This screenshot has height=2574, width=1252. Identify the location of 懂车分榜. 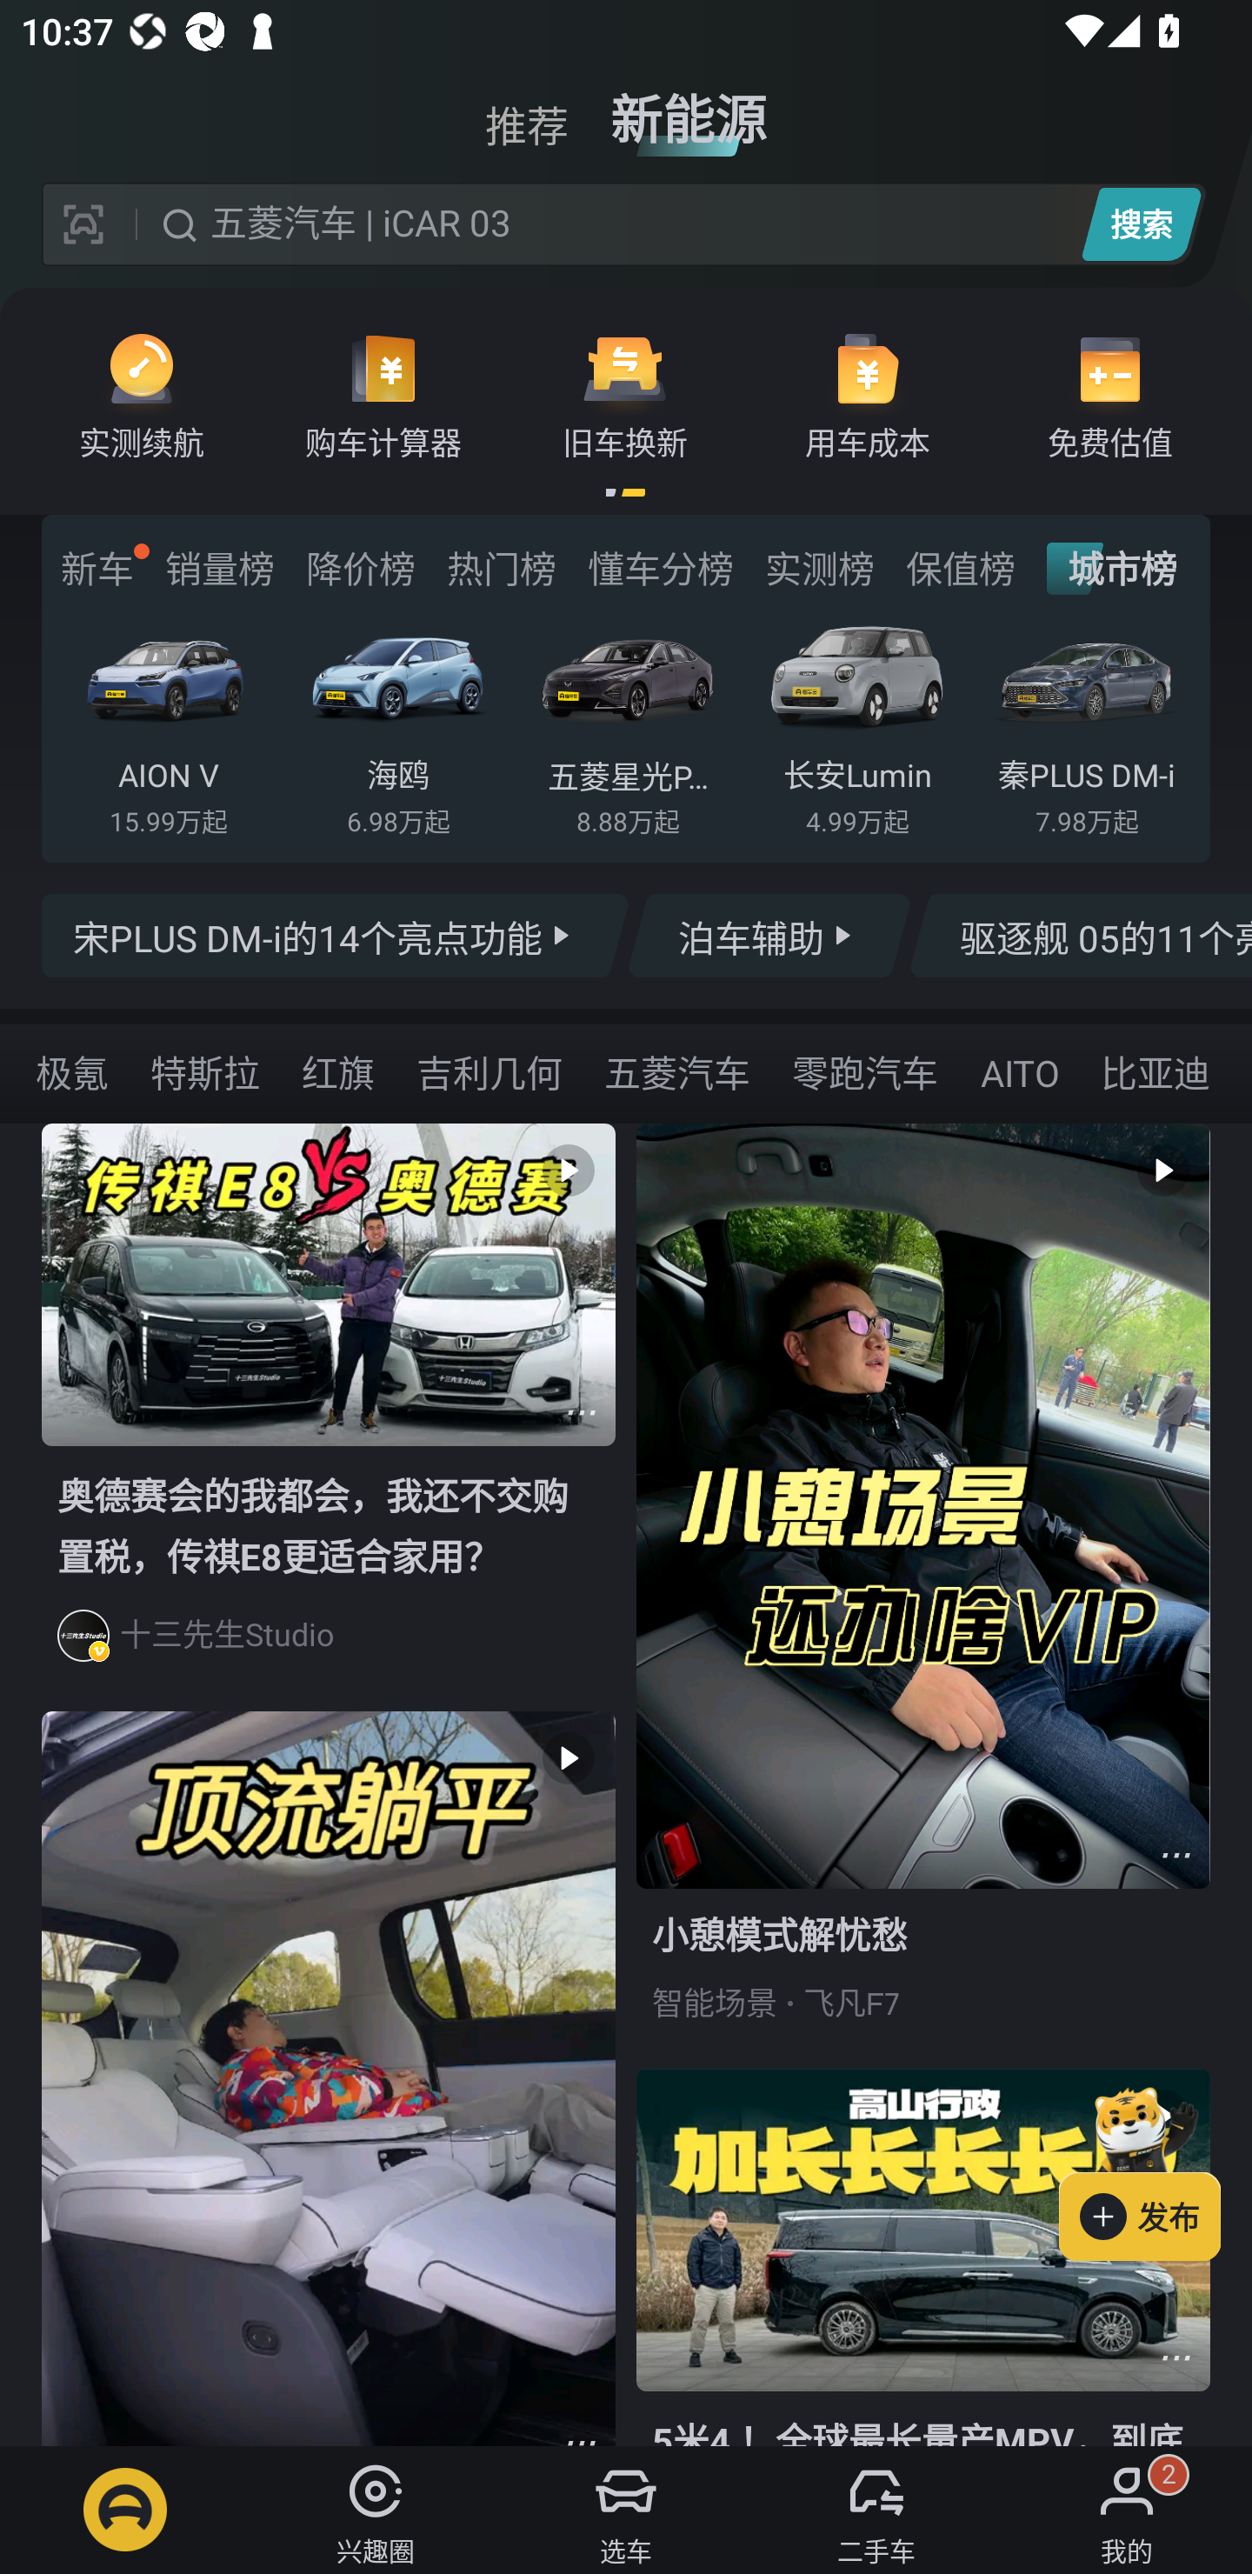
(660, 569).